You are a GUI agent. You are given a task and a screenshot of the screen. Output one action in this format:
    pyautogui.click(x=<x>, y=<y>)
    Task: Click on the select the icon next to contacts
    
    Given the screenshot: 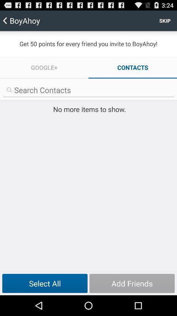 What is the action you would take?
    pyautogui.click(x=44, y=67)
    